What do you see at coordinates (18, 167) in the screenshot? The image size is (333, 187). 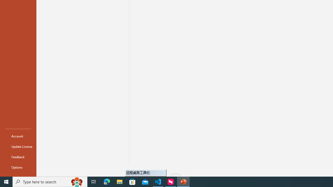 I see `Options` at bounding box center [18, 167].